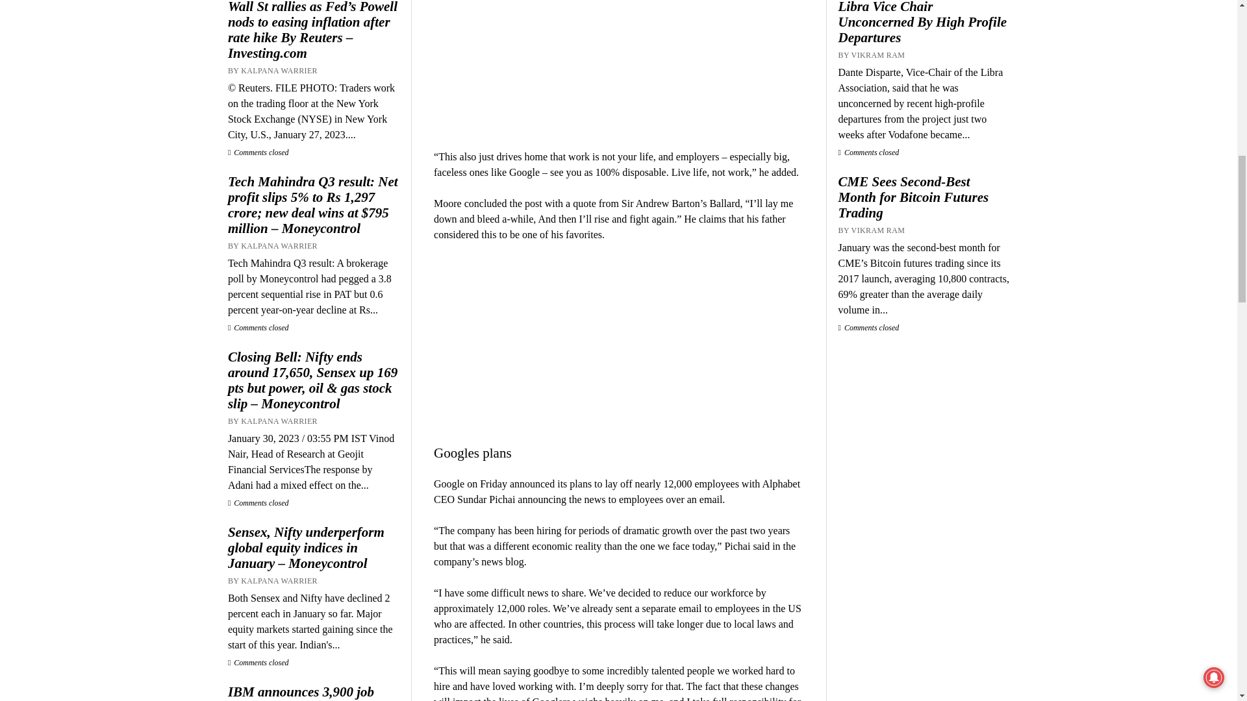 Image resolution: width=1247 pixels, height=701 pixels. I want to click on Comments closed, so click(258, 663).